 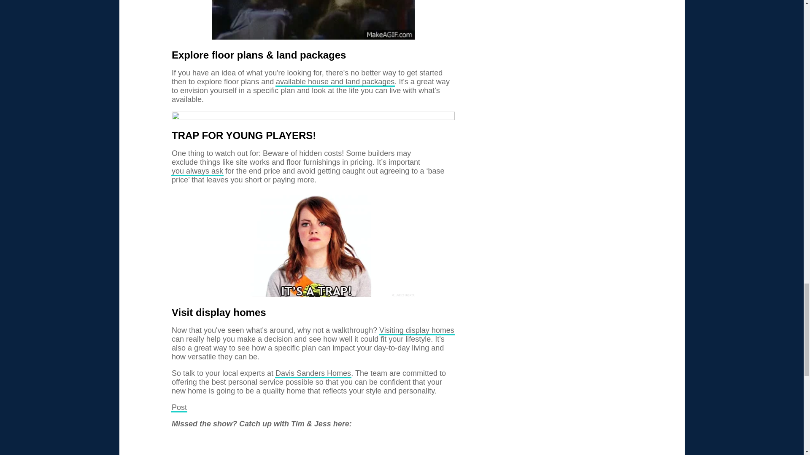 What do you see at coordinates (179, 407) in the screenshot?
I see `Post` at bounding box center [179, 407].